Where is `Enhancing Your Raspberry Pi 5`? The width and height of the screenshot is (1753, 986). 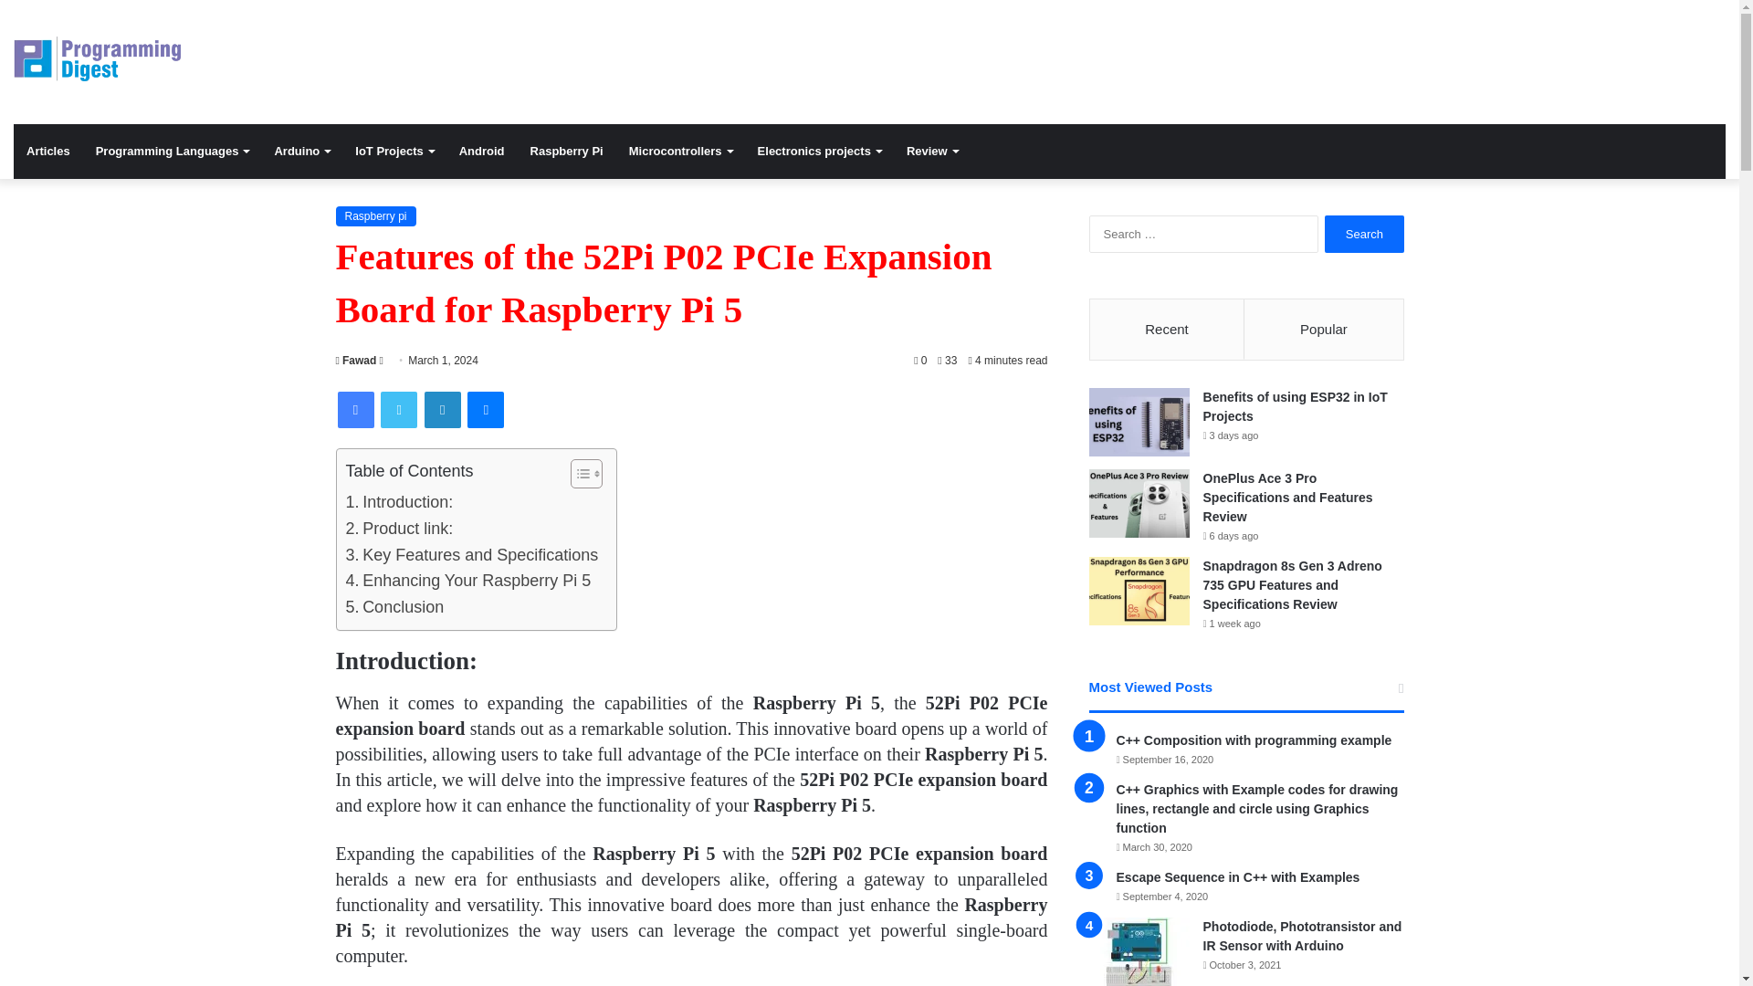
Enhancing Your Raspberry Pi 5 is located at coordinates (467, 581).